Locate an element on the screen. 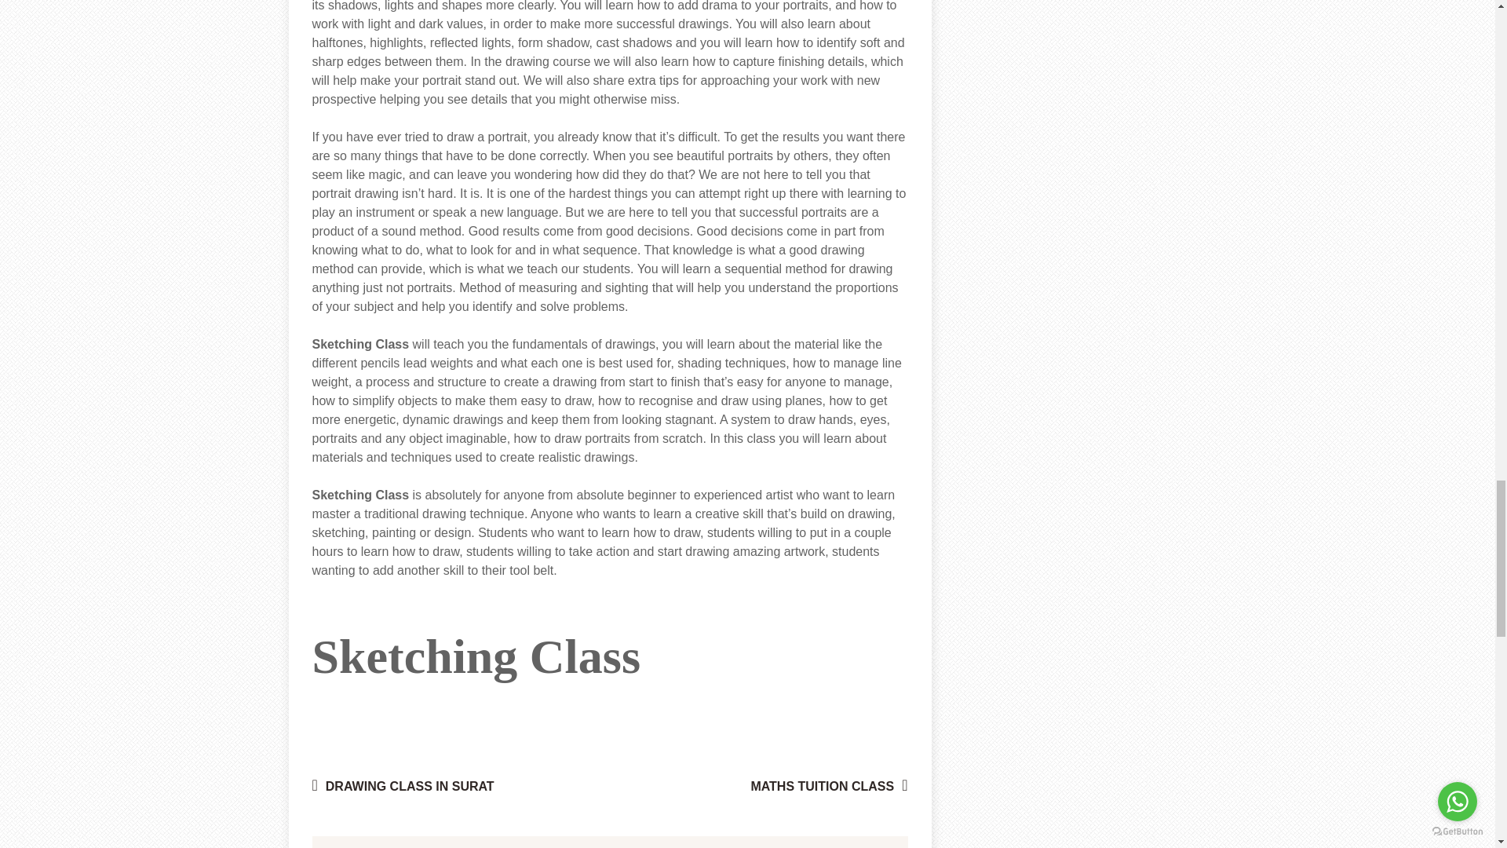 The image size is (1507, 848). MATHS TUITION CLASS is located at coordinates (829, 785).